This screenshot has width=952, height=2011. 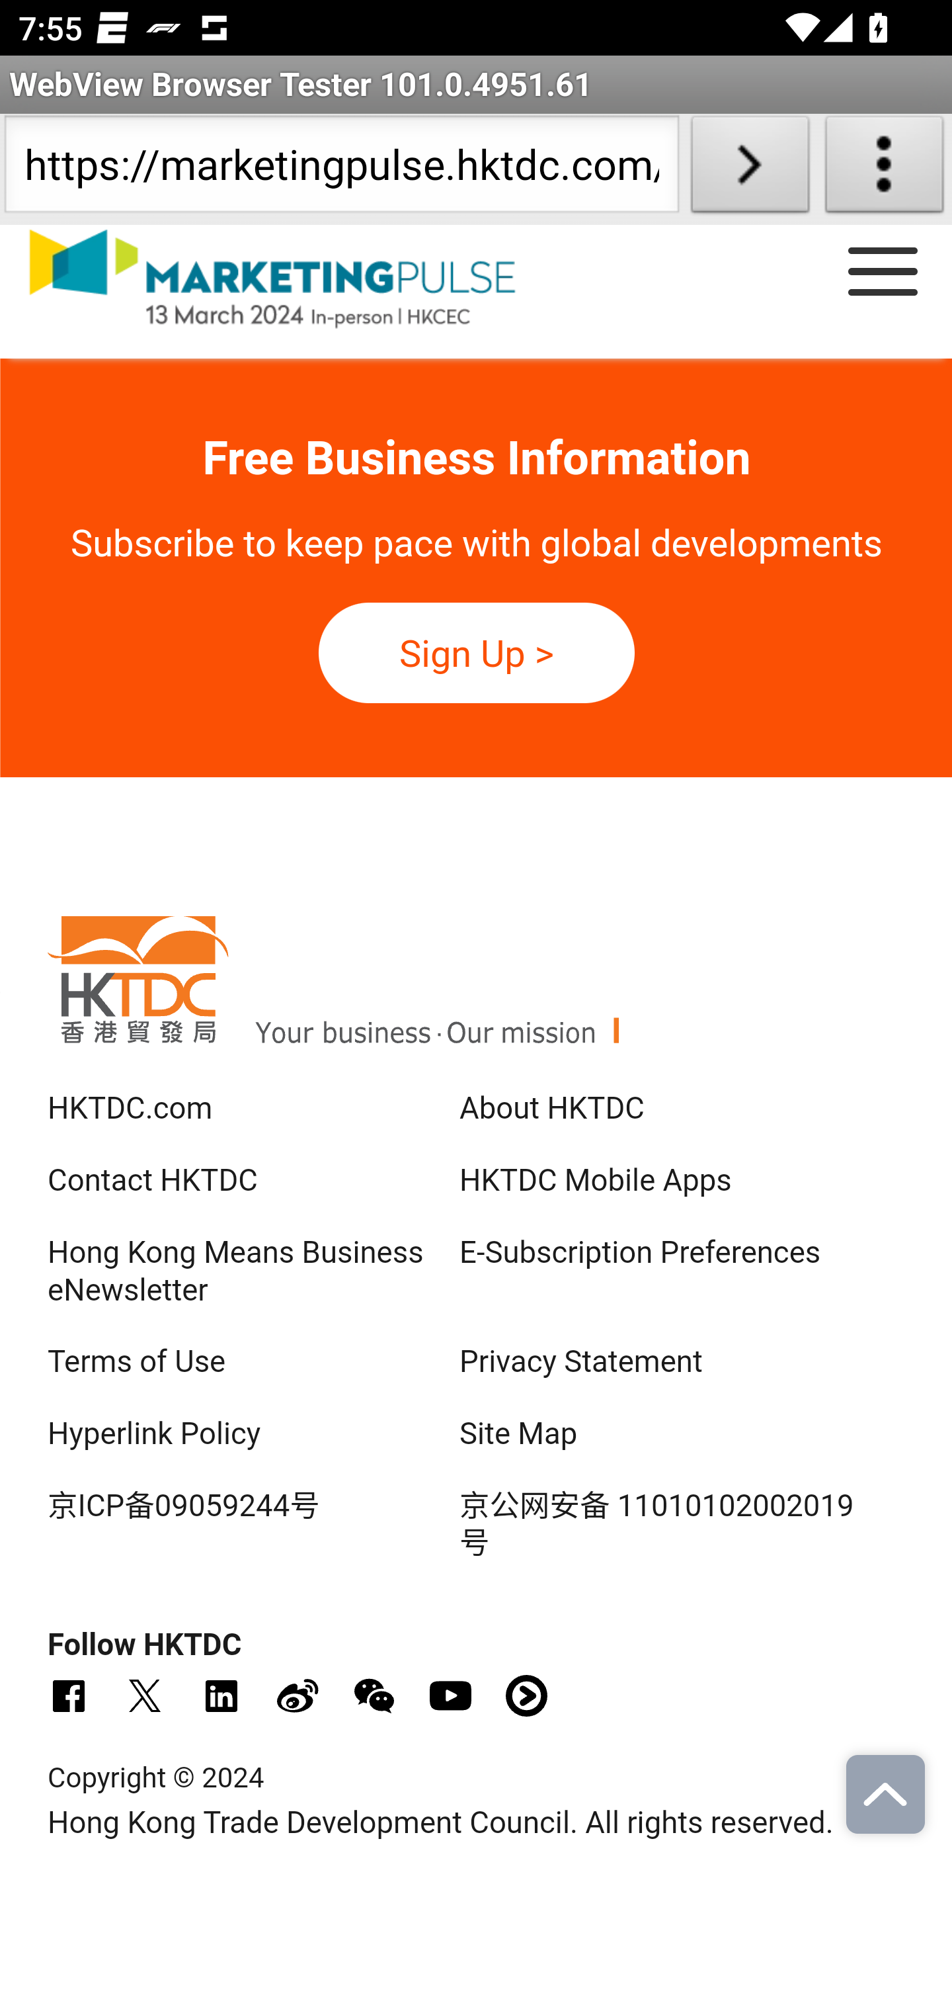 What do you see at coordinates (656, 1525) in the screenshot?
I see `京公网安备 11010102002019号` at bounding box center [656, 1525].